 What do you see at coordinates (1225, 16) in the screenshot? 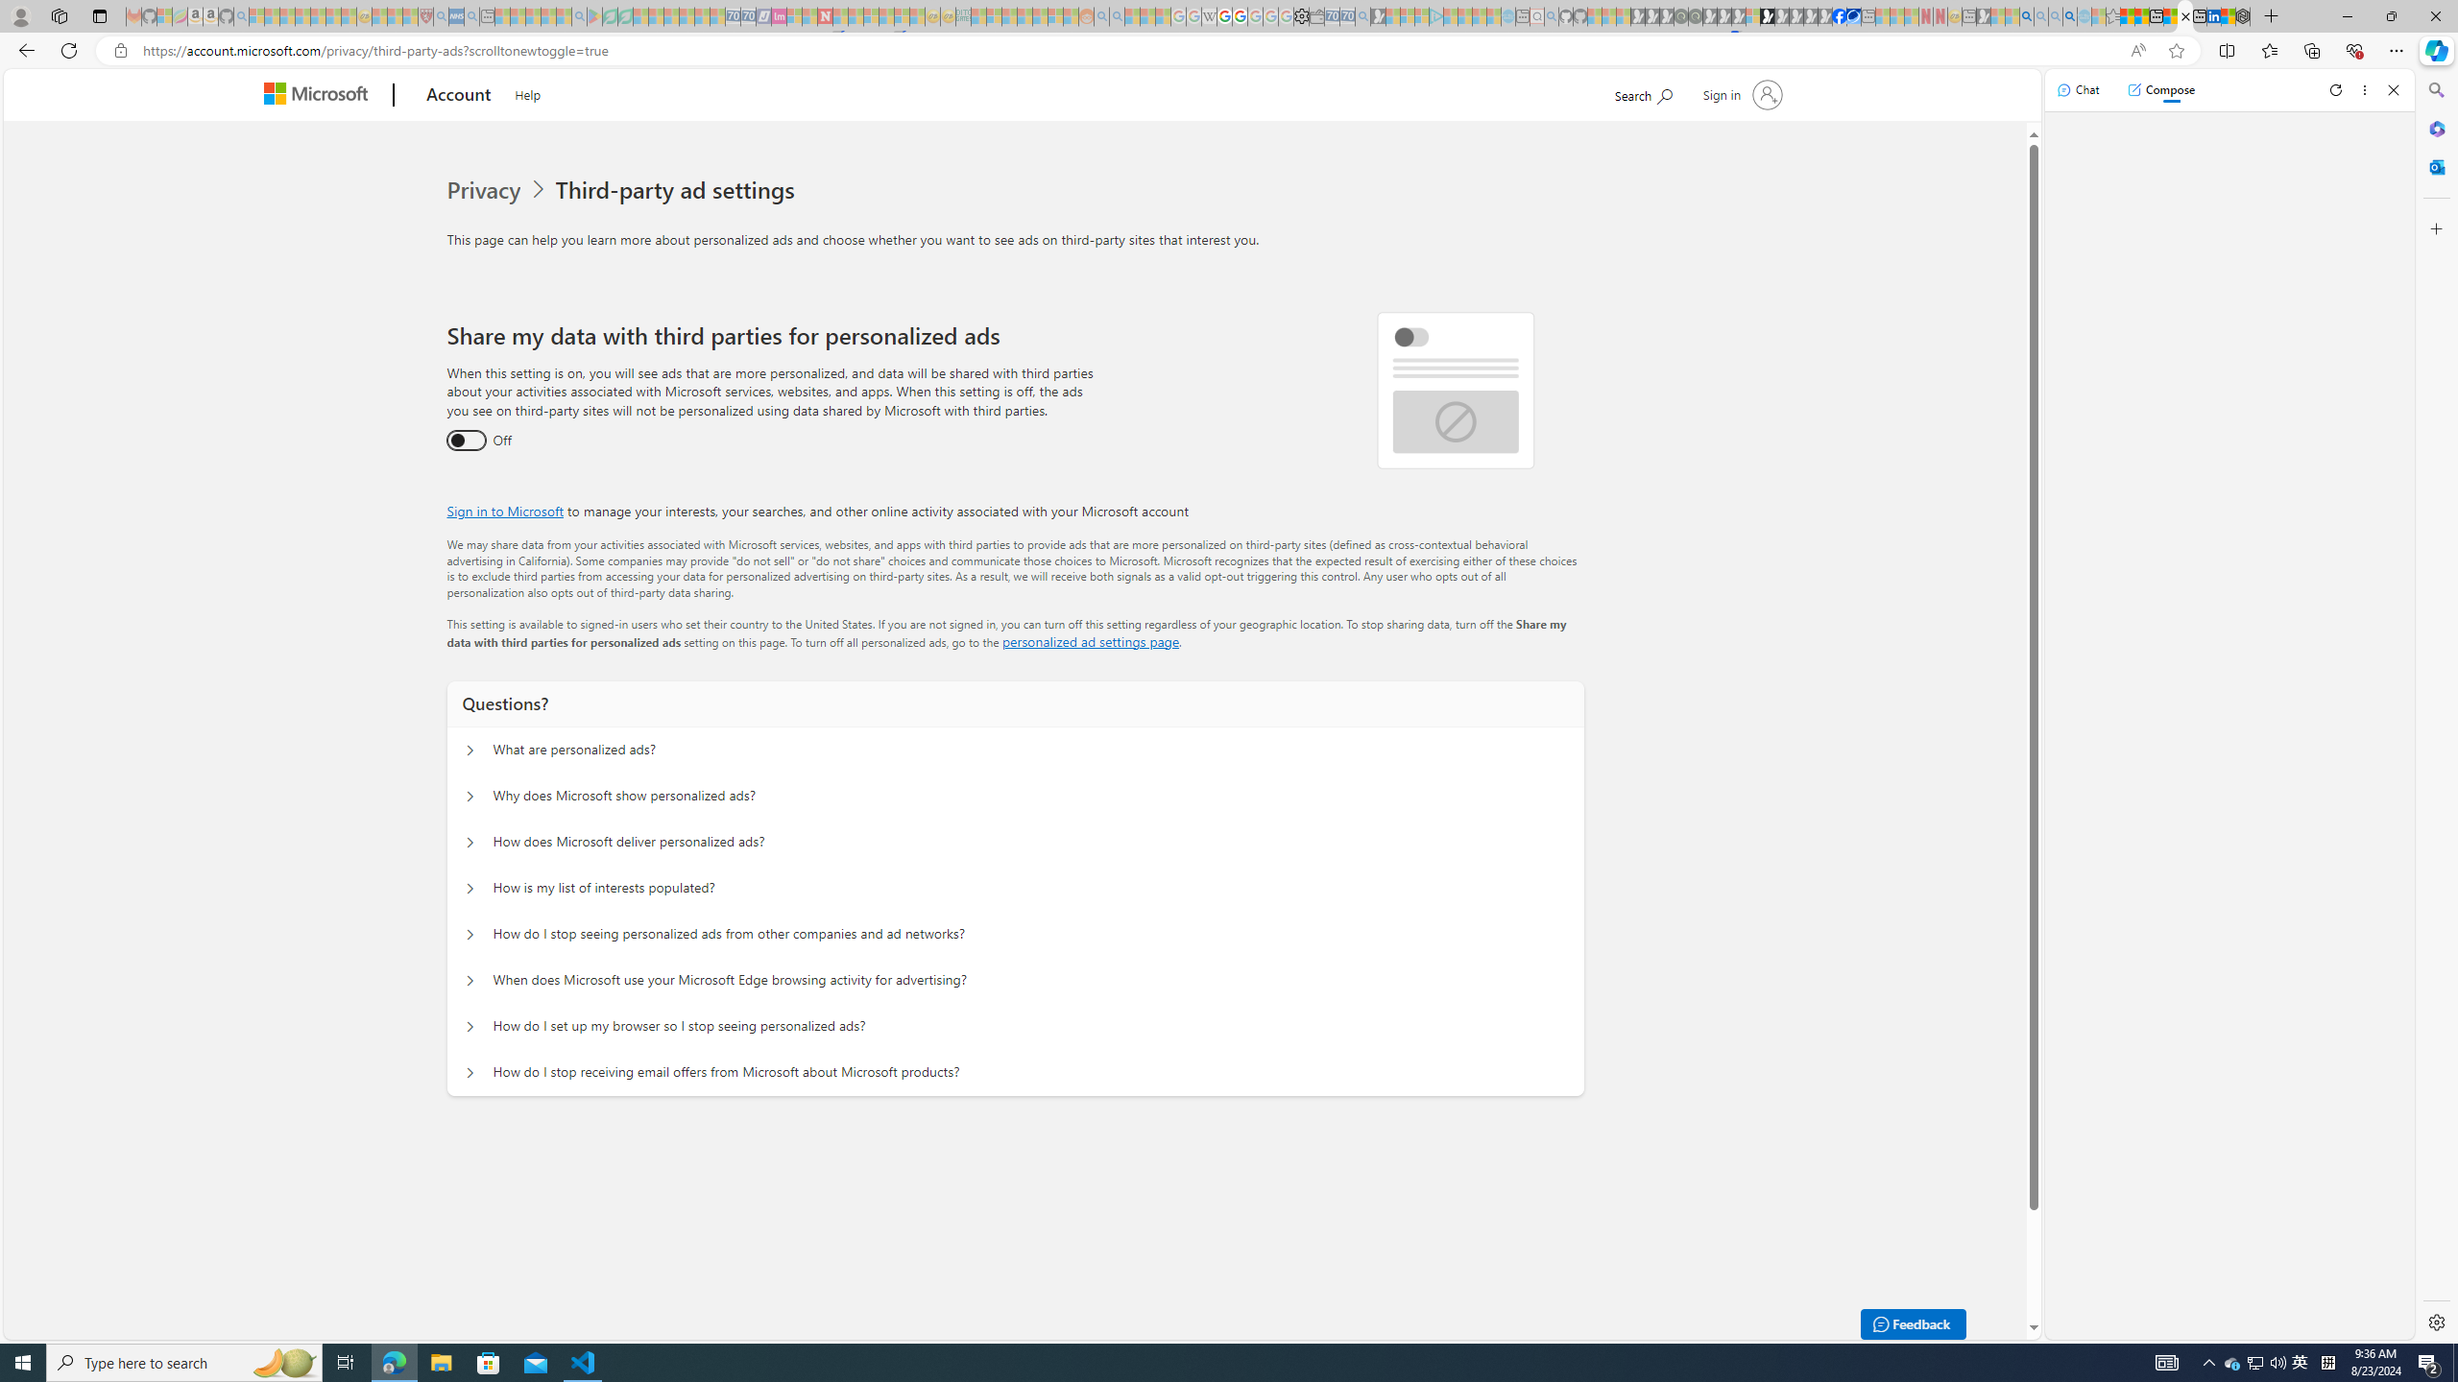
I see `Privacy Help Center - Policies Help` at bounding box center [1225, 16].